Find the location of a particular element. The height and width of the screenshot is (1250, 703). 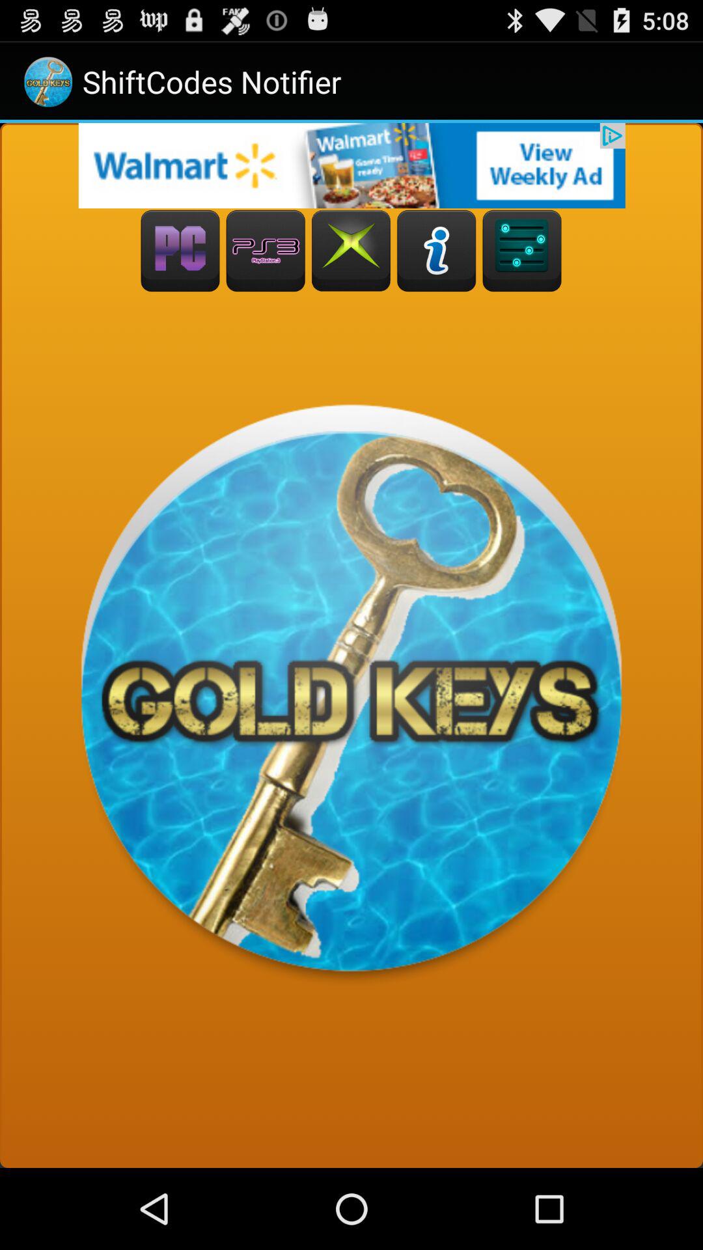

view the advertisement is located at coordinates (351, 165).